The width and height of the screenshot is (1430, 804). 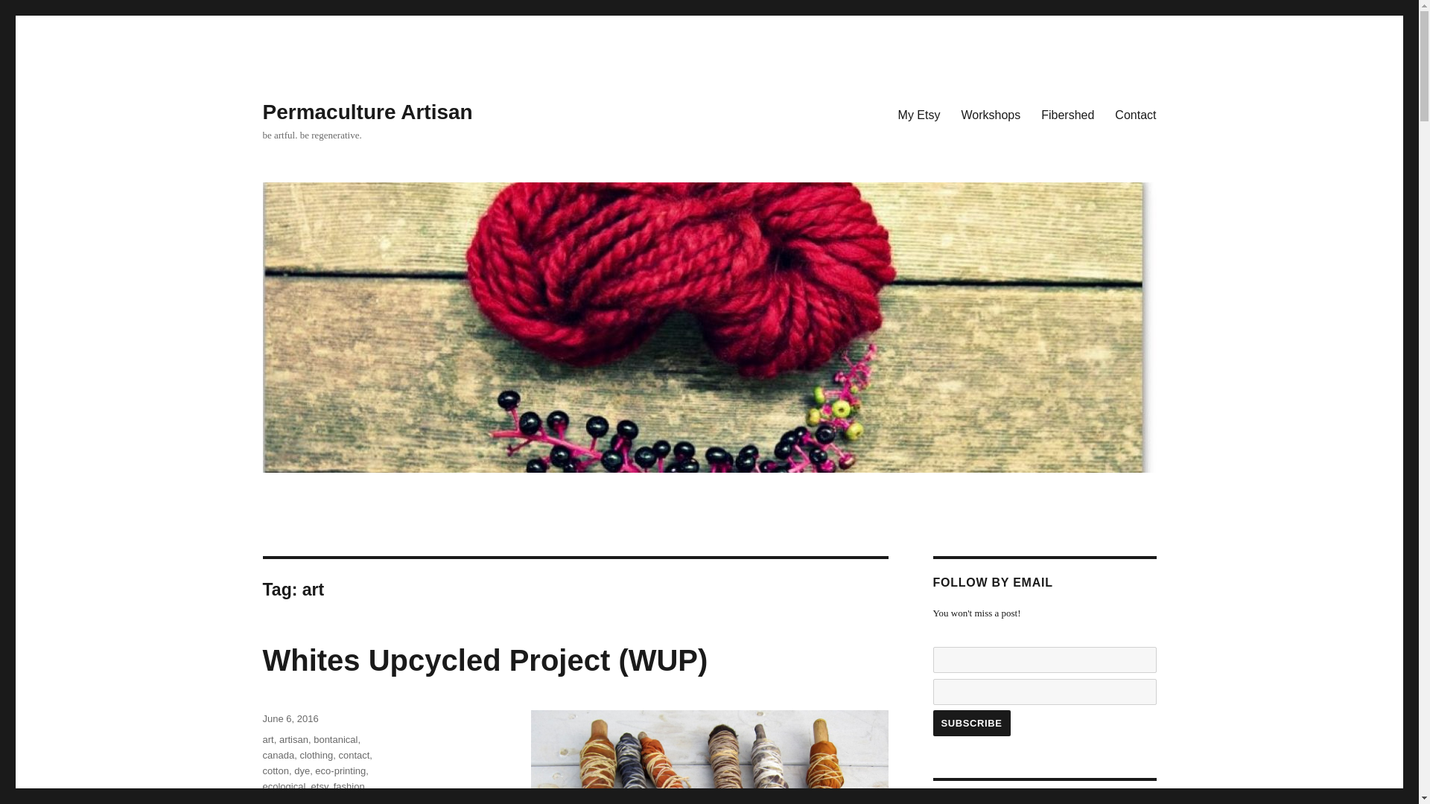 I want to click on Permaculture Artisan, so click(x=366, y=112).